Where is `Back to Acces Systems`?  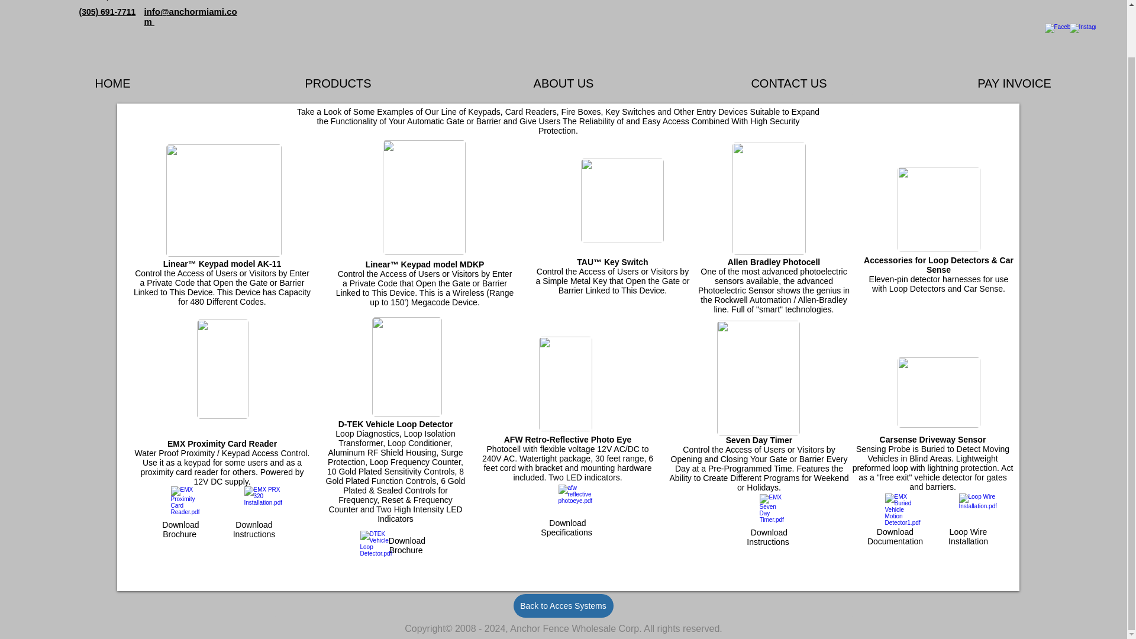
Back to Acces Systems is located at coordinates (563, 606).